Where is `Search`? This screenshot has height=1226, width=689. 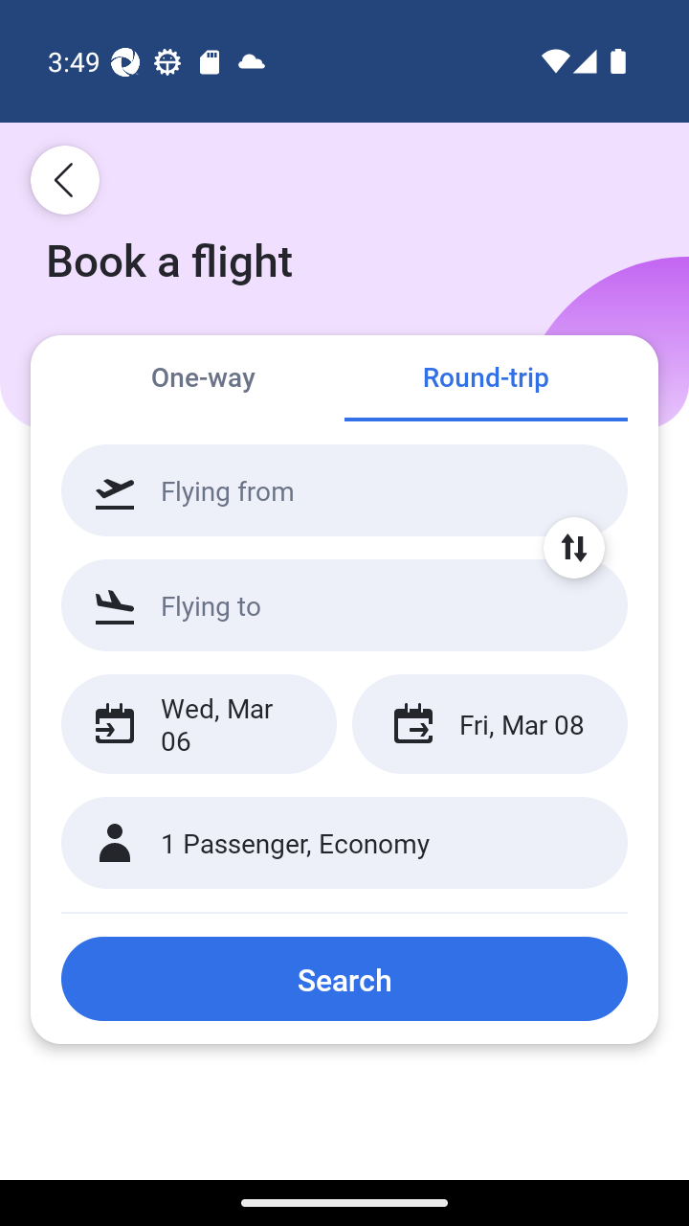
Search is located at coordinates (344, 979).